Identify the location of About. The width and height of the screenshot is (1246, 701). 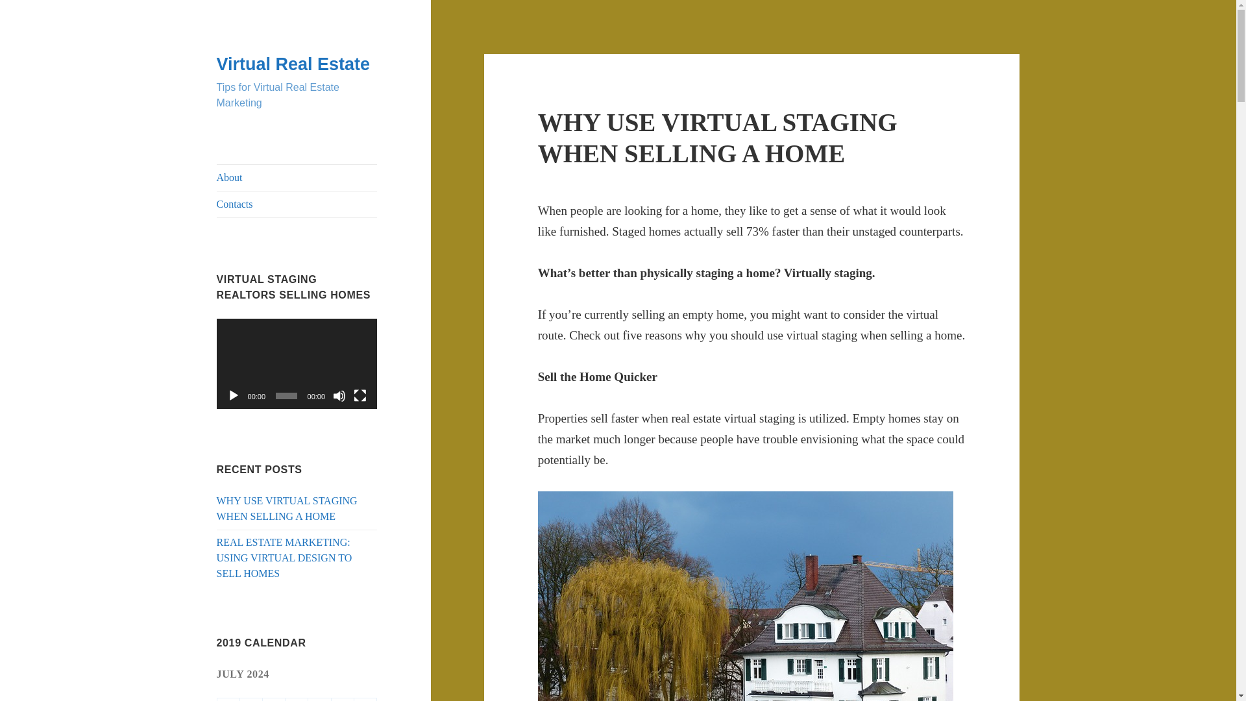
(297, 177).